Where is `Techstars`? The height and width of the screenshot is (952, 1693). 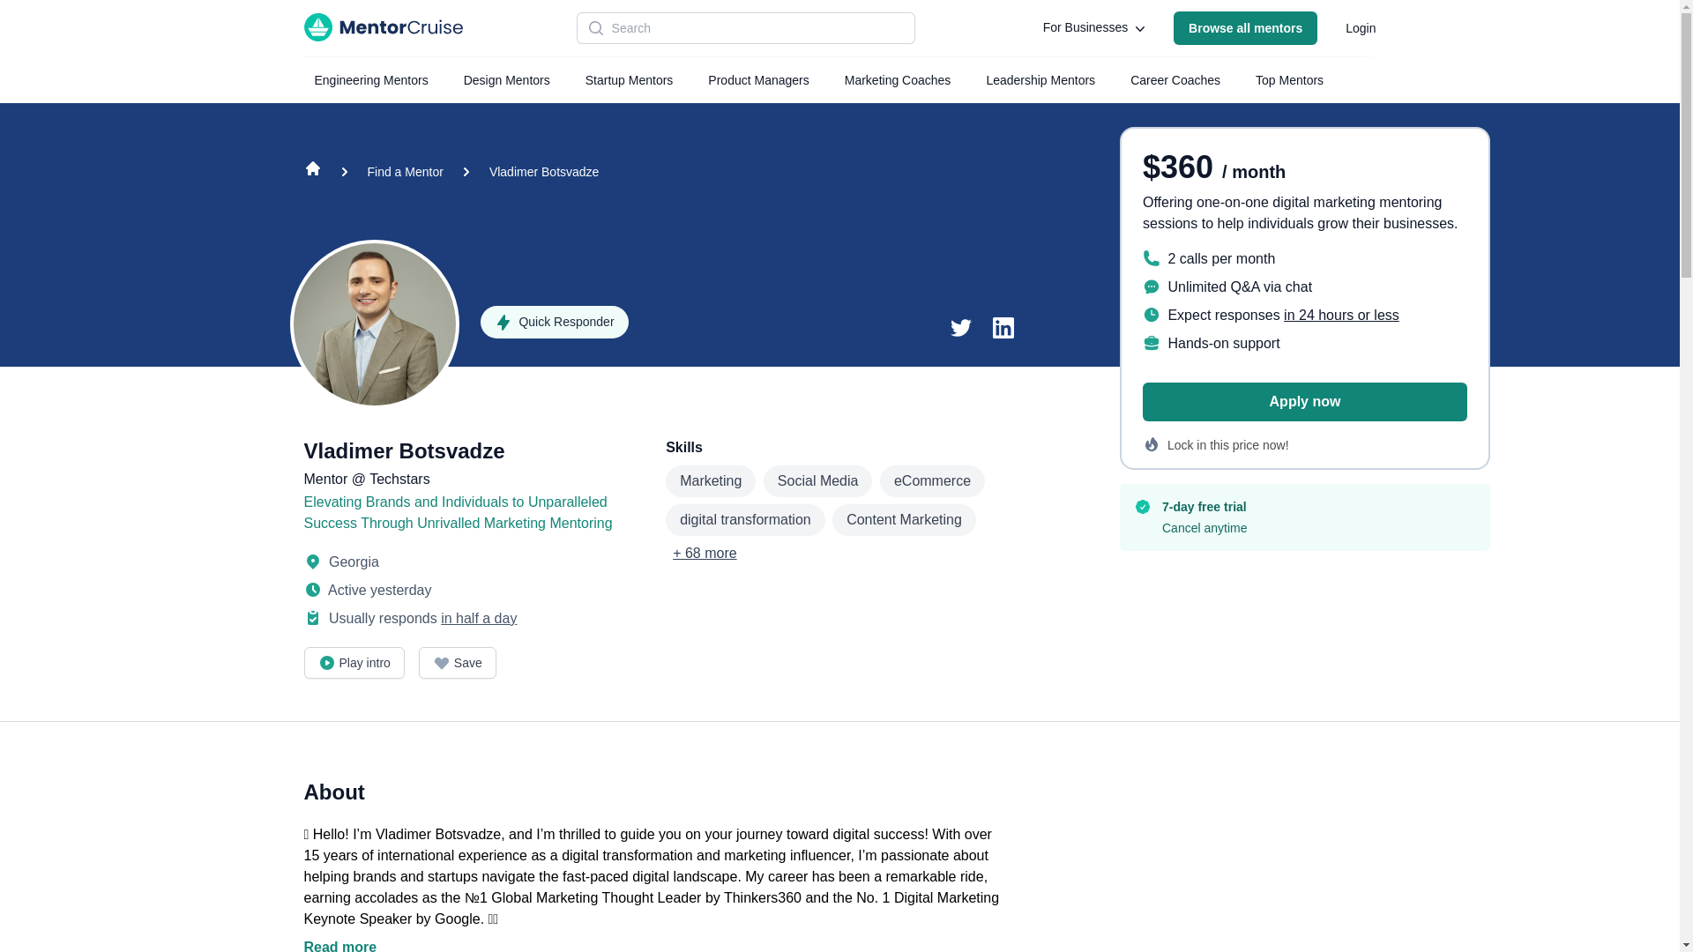
Techstars is located at coordinates (399, 478).